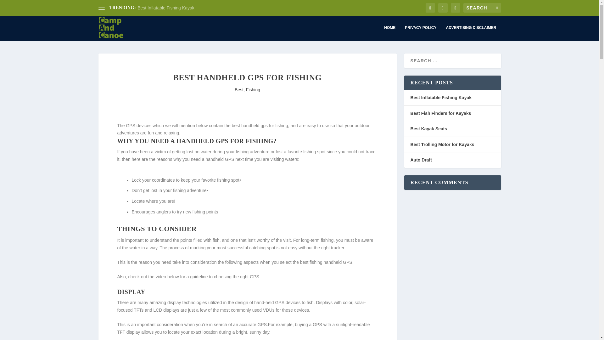 The image size is (604, 340). I want to click on Search for:, so click(482, 8).